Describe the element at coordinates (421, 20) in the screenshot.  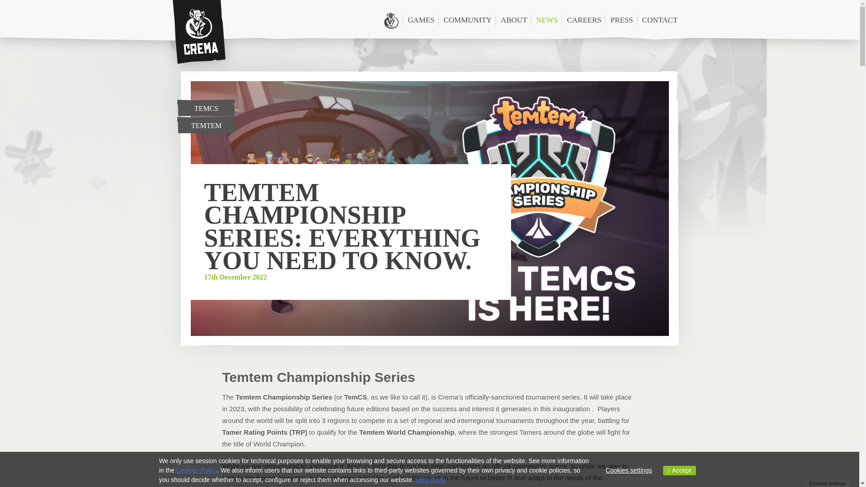
I see `GAMES` at that location.